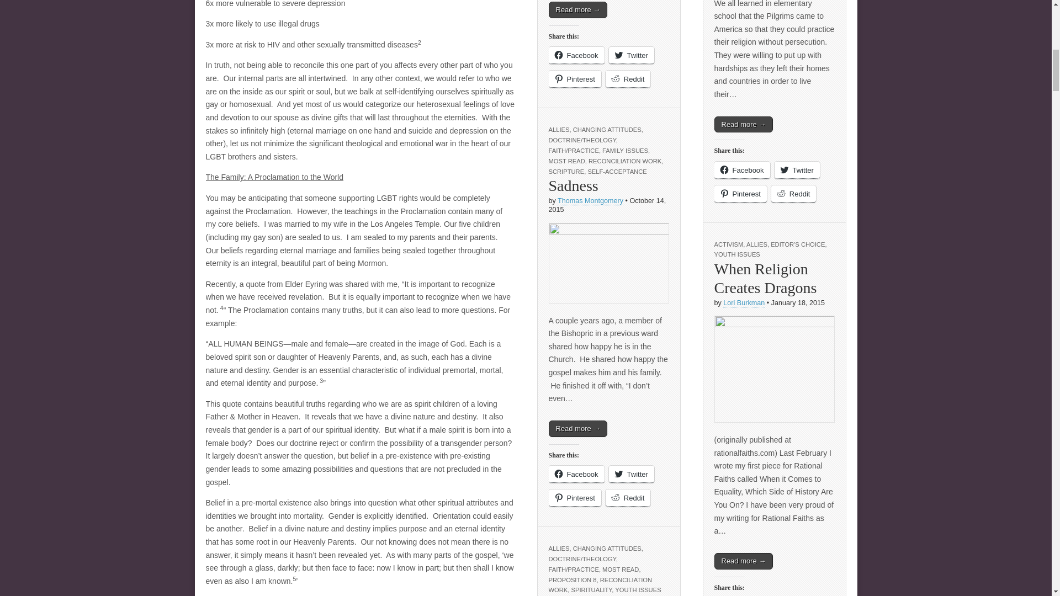  I want to click on Click to share on Facebook, so click(576, 473).